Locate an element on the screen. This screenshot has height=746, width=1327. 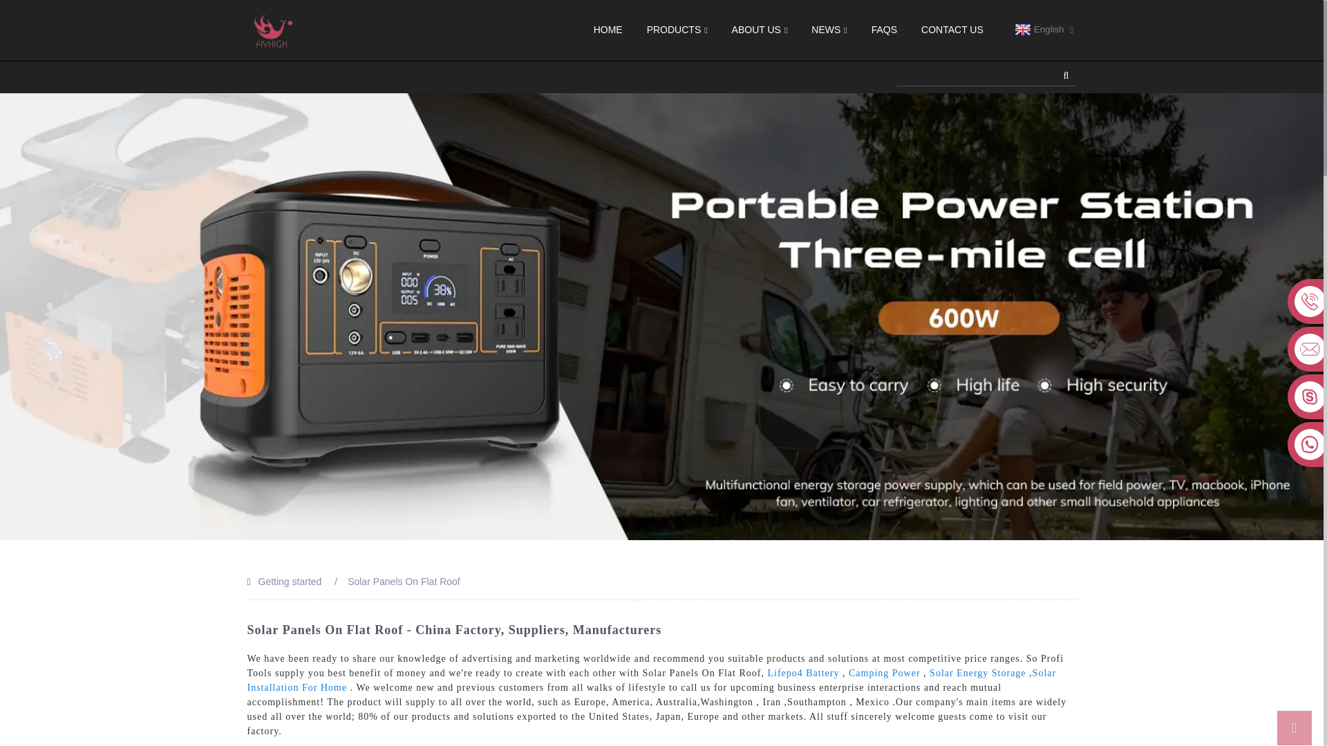
ABOUT US is located at coordinates (760, 30).